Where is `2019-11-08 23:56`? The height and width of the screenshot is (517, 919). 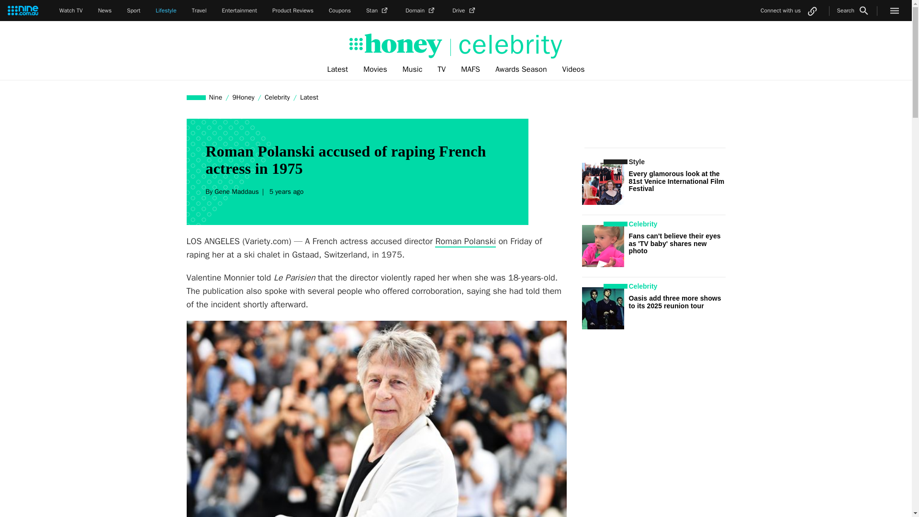 2019-11-08 23:56 is located at coordinates (285, 191).